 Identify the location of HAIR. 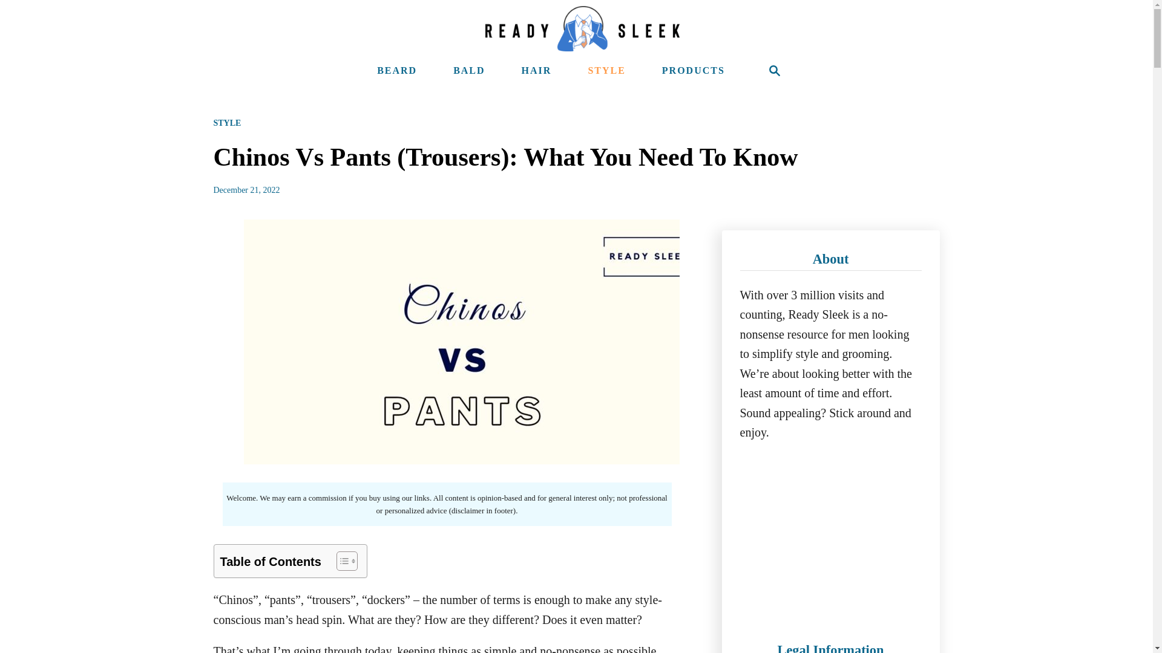
(536, 71).